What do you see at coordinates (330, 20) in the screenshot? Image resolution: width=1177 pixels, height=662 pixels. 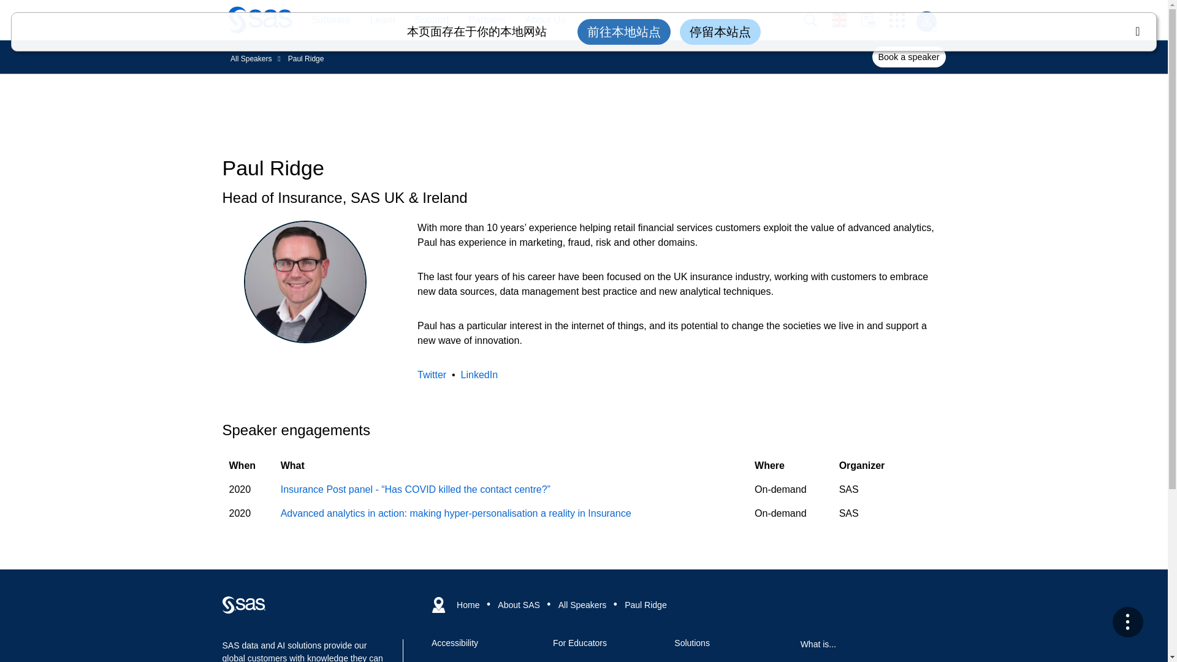 I see `Software` at bounding box center [330, 20].